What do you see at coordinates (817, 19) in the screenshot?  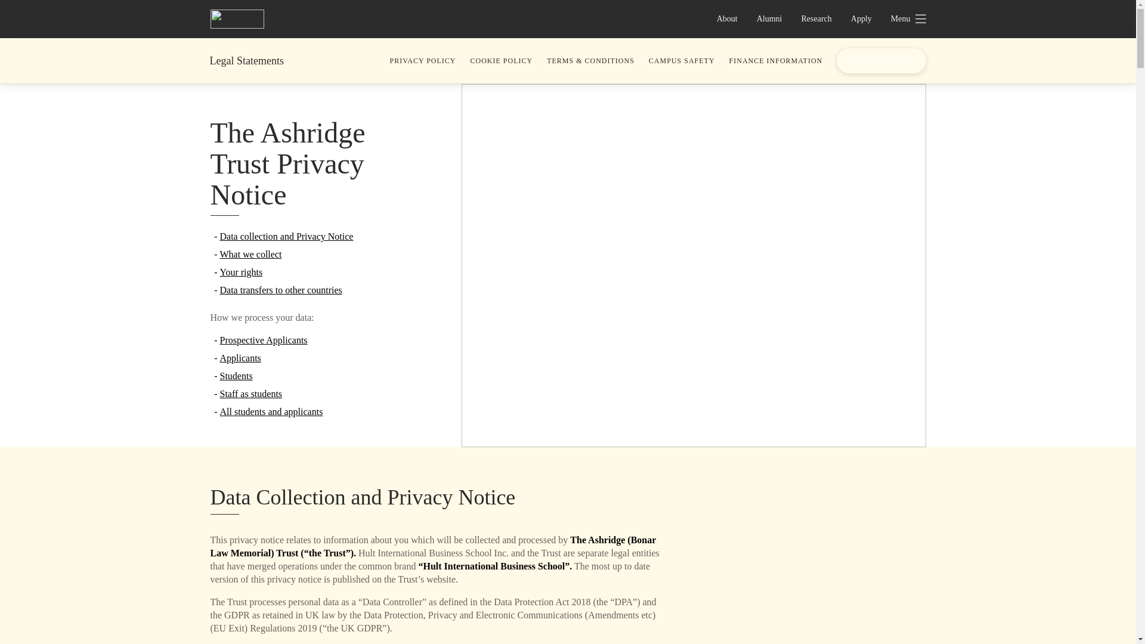 I see `Research` at bounding box center [817, 19].